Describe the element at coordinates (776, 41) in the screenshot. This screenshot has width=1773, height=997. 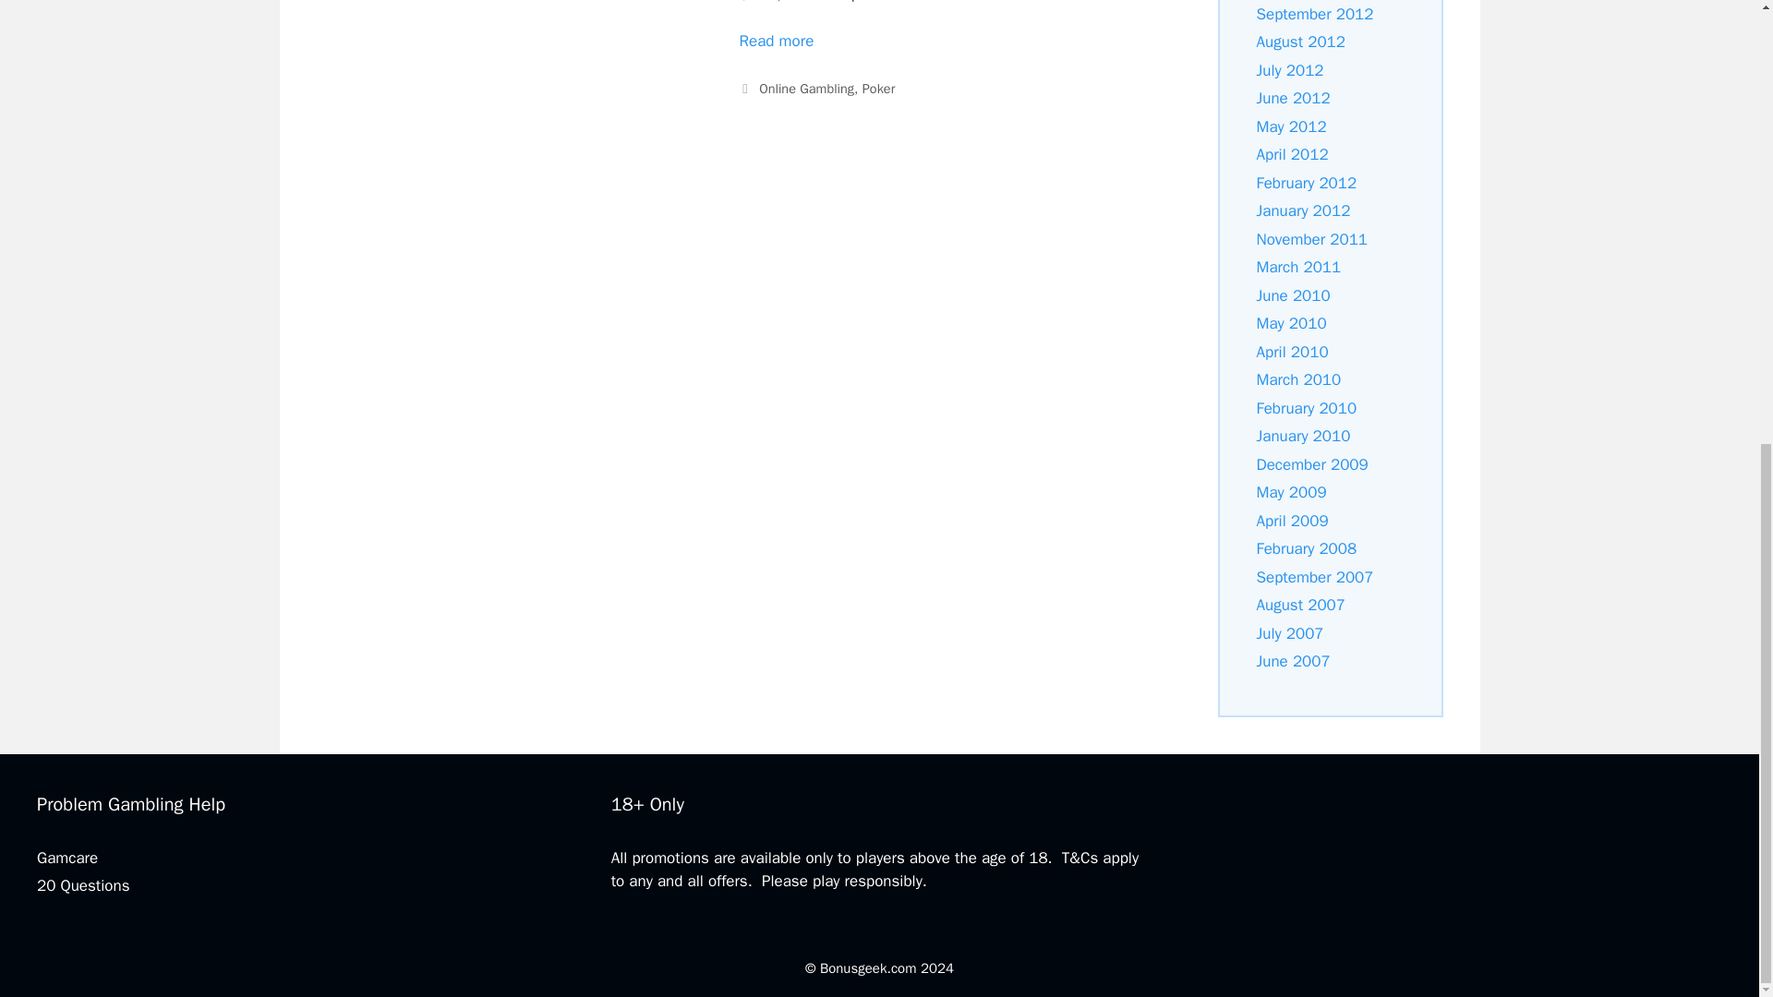
I see `Blind Poker Player Makes The Money In WSOP` at that location.